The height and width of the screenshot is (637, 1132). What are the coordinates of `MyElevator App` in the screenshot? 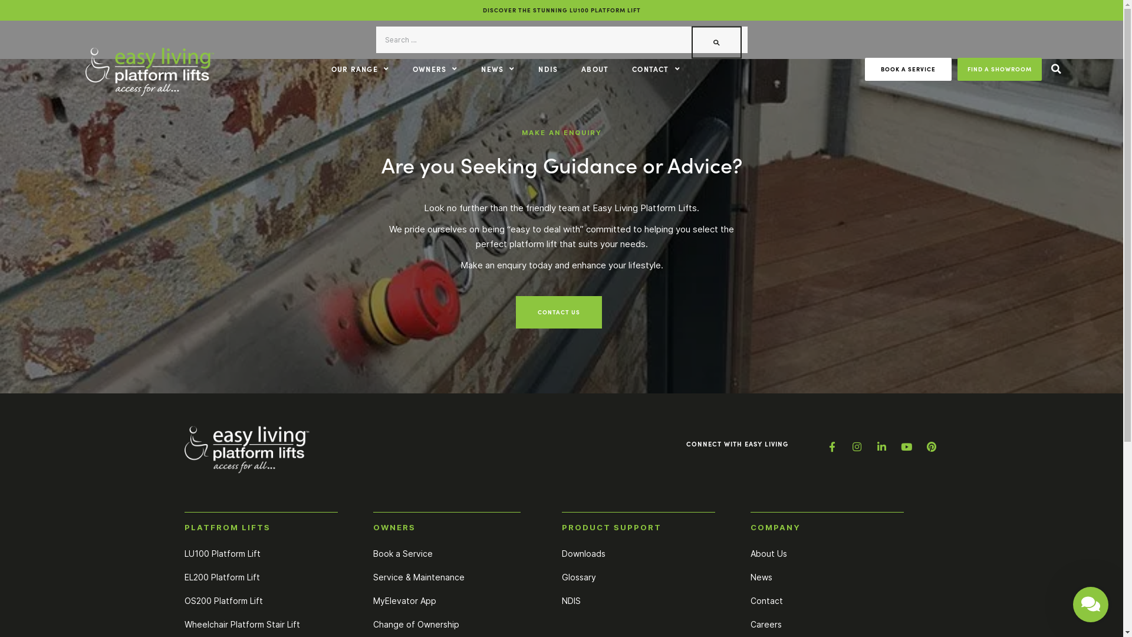 It's located at (404, 600).